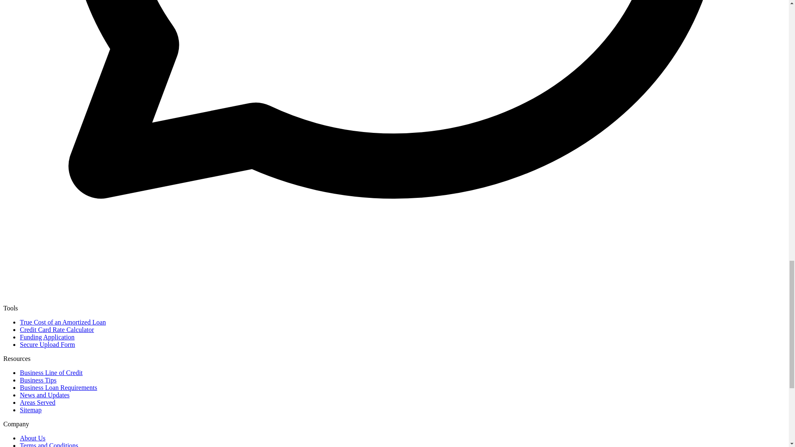  I want to click on Business Tips, so click(38, 380).